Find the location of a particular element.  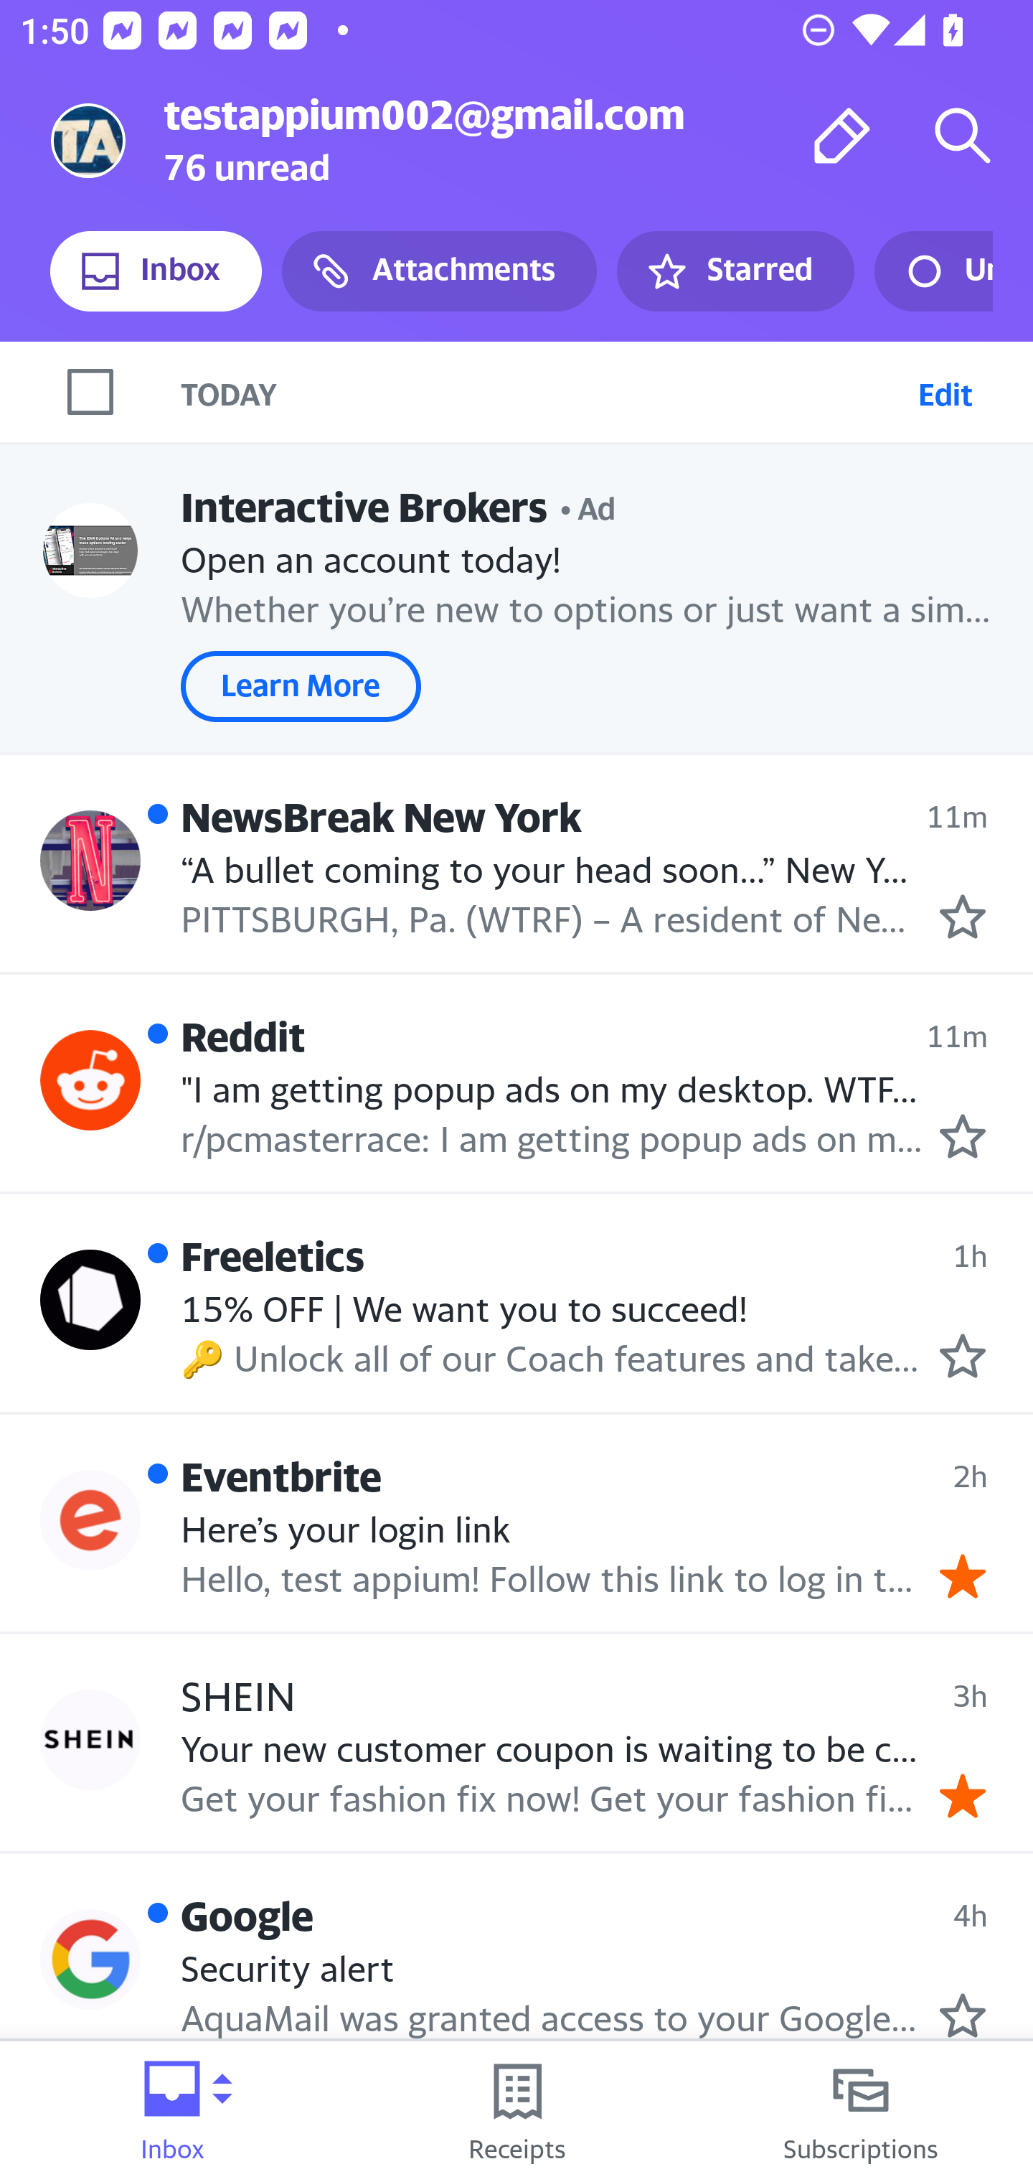

Receipts is located at coordinates (516, 2112).